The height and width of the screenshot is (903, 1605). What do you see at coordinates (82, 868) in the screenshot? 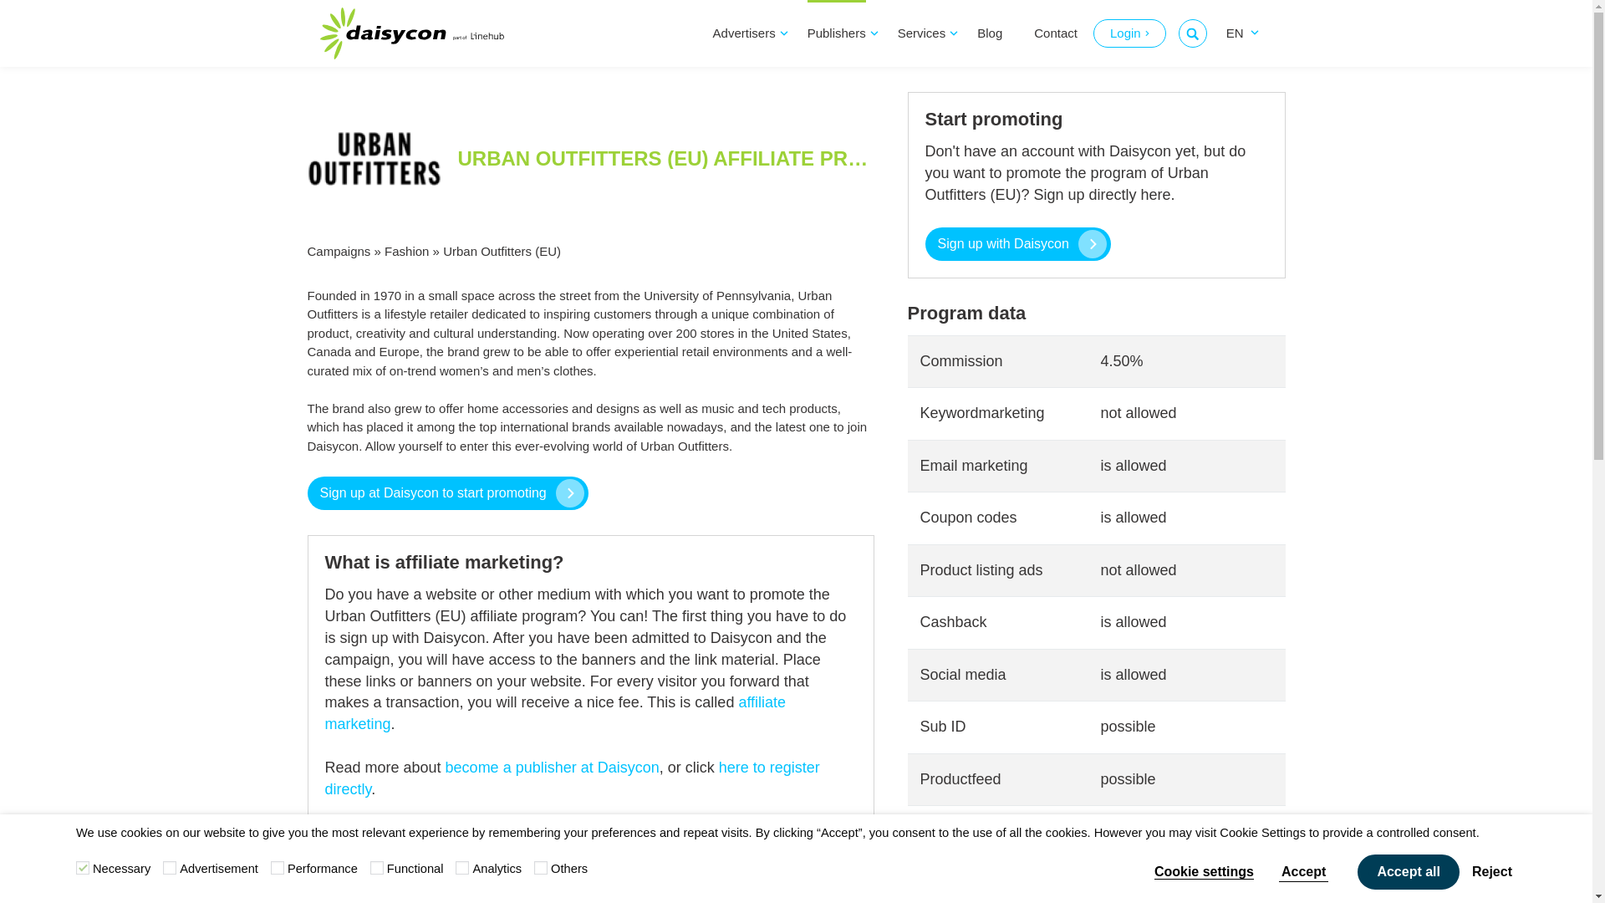
I see `on` at bounding box center [82, 868].